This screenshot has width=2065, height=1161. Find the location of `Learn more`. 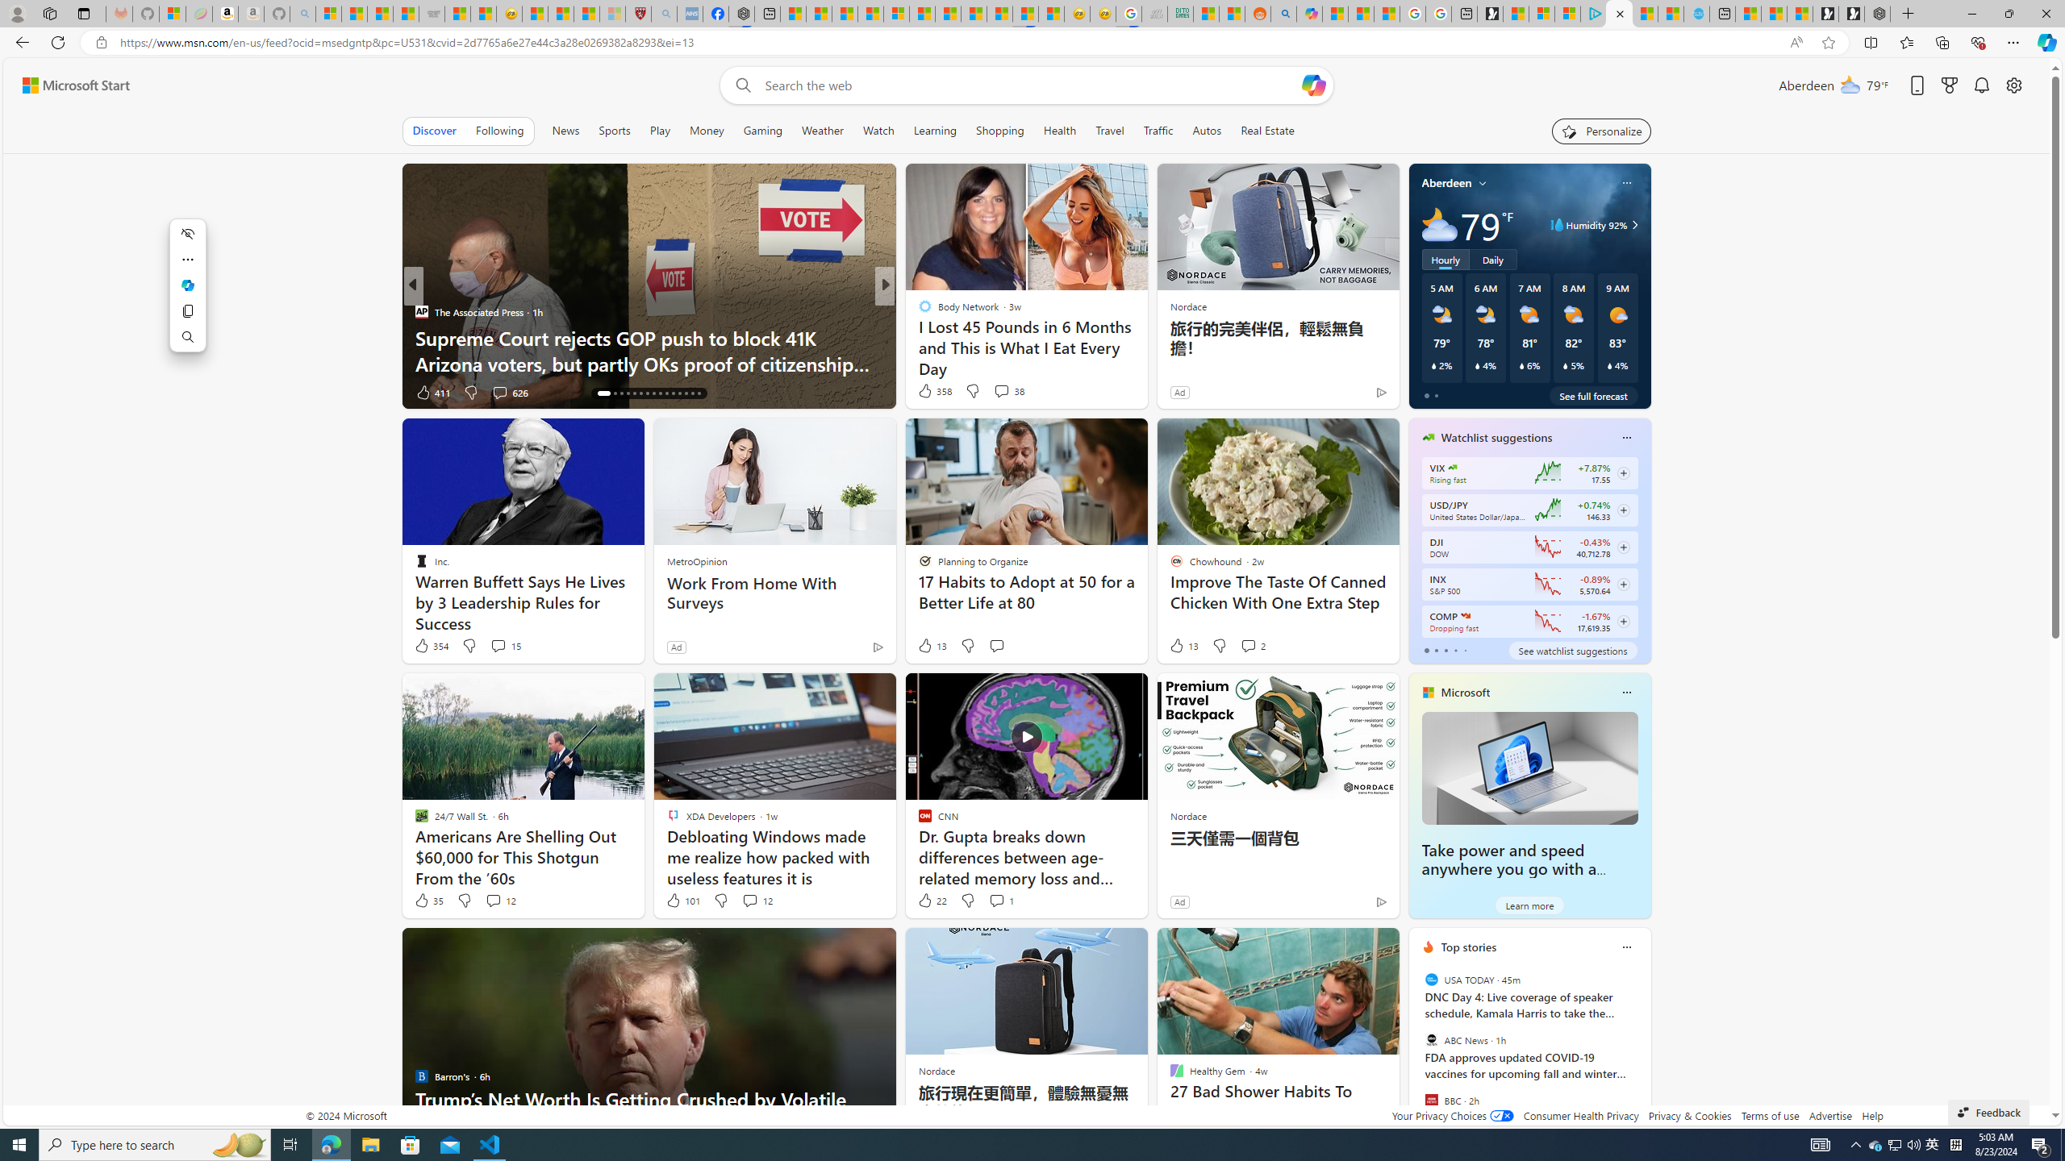

Learn more is located at coordinates (1529, 905).